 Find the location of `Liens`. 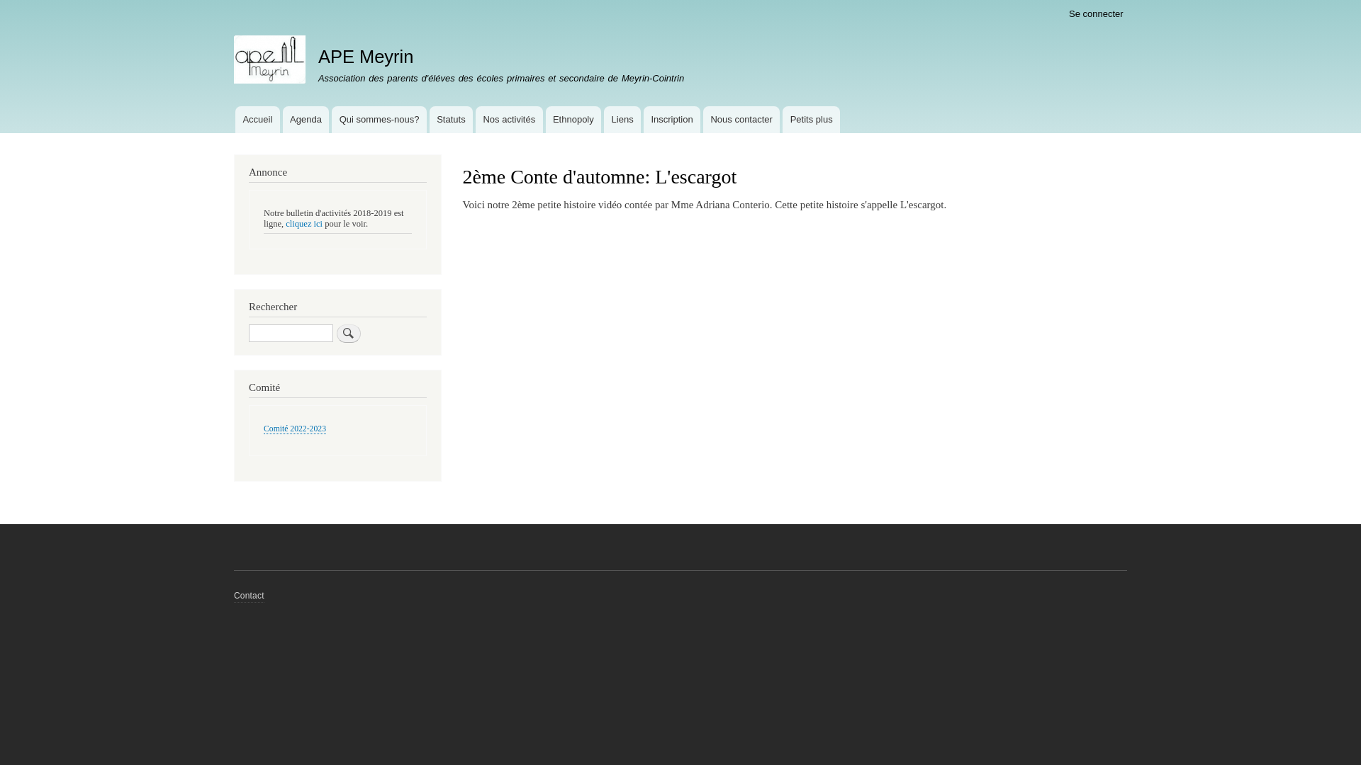

Liens is located at coordinates (622, 120).